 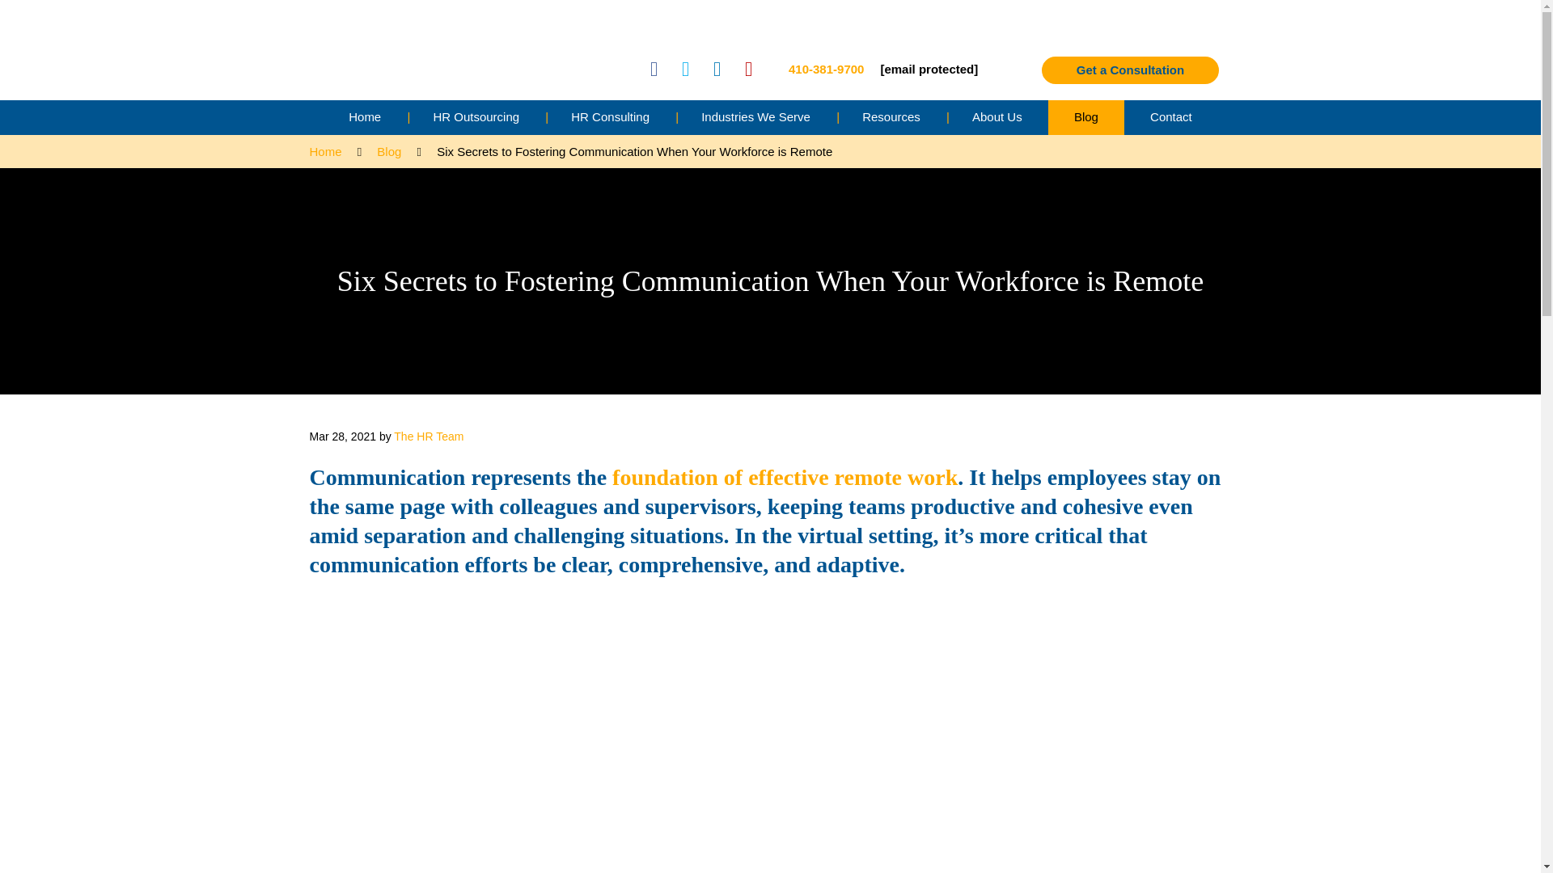 I want to click on twitter, so click(x=684, y=70).